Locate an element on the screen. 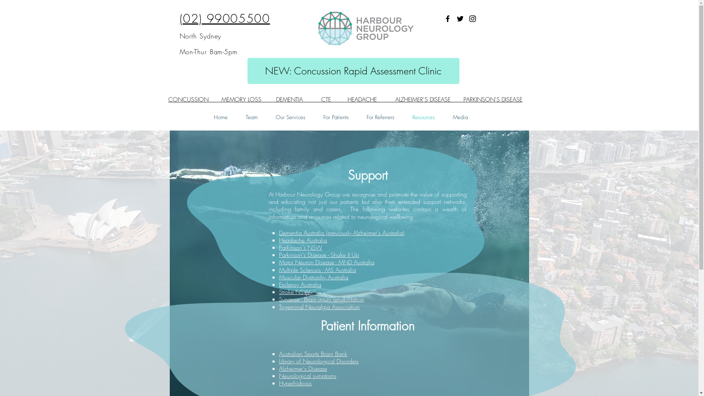 The height and width of the screenshot is (396, 704). Dementia Australia (previously Alzheimer's Australia) is located at coordinates (342, 232).